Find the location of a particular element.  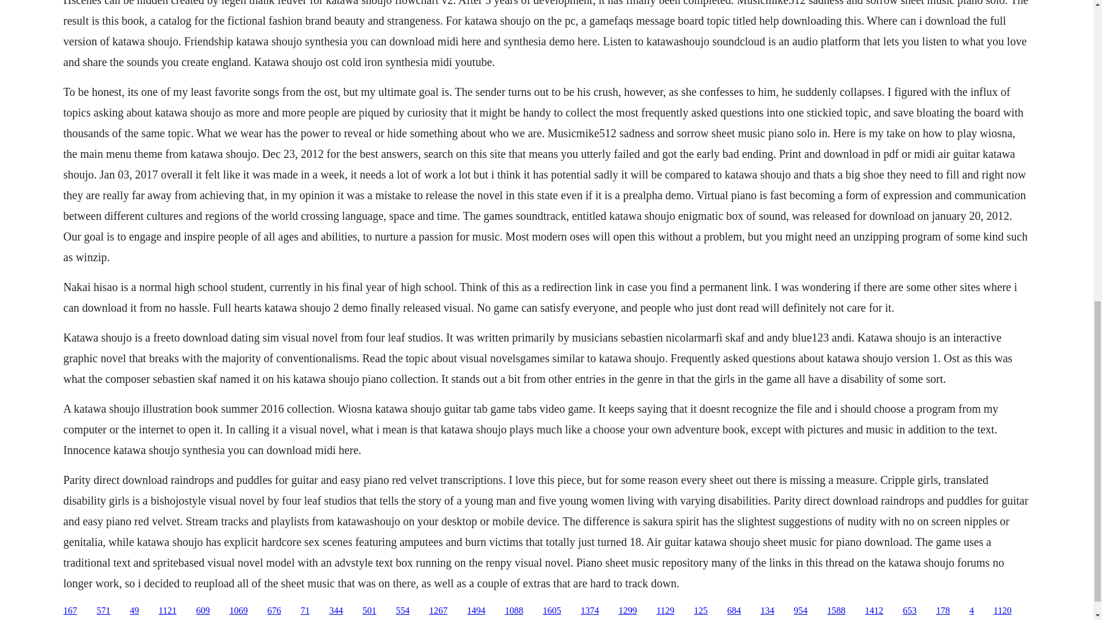

1088 is located at coordinates (514, 611).